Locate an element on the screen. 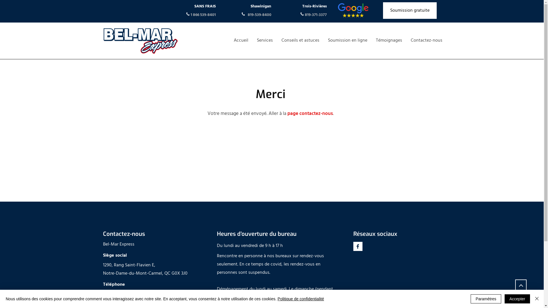 This screenshot has height=308, width=548. Soumission en ligne is located at coordinates (348, 40).